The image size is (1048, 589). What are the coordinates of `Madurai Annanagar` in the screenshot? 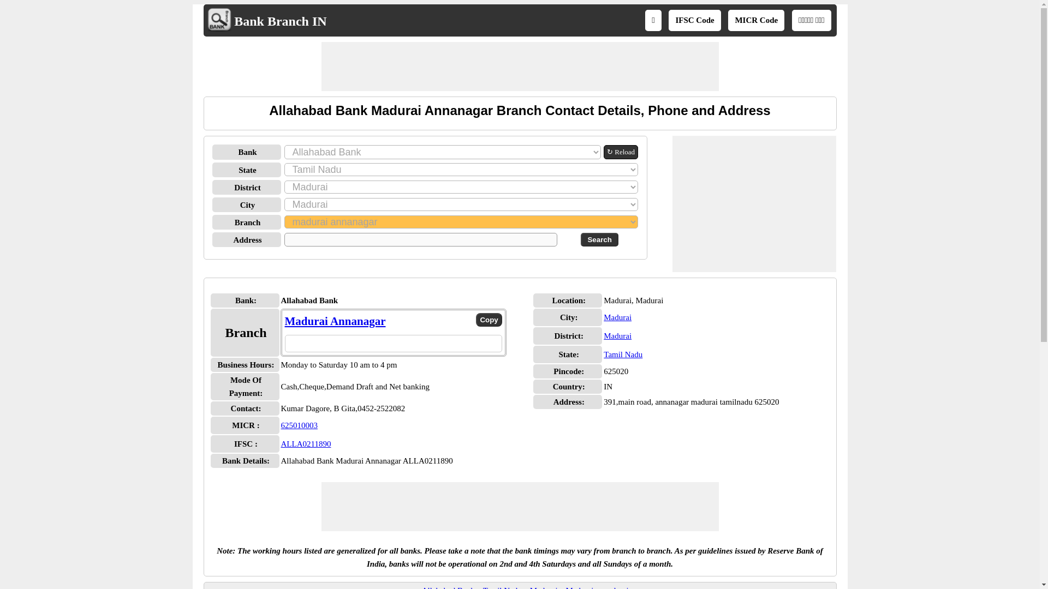 It's located at (335, 321).